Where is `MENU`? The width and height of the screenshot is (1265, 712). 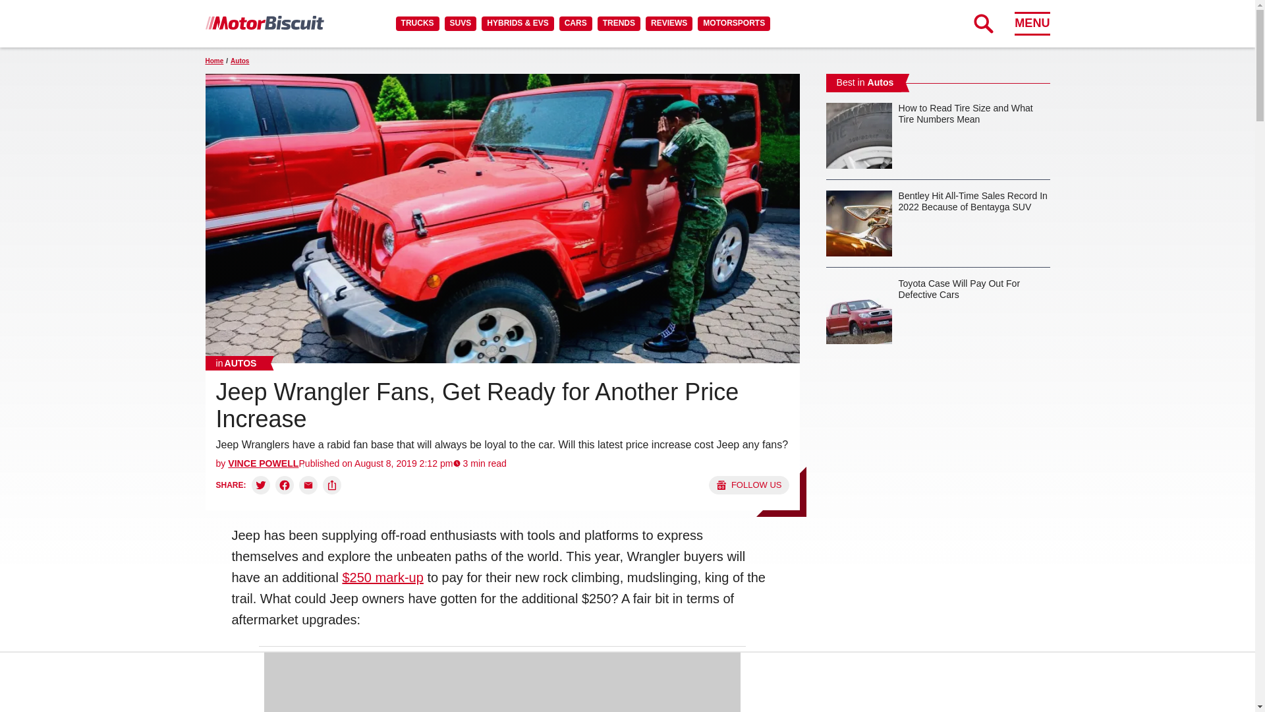
MENU is located at coordinates (1032, 23).